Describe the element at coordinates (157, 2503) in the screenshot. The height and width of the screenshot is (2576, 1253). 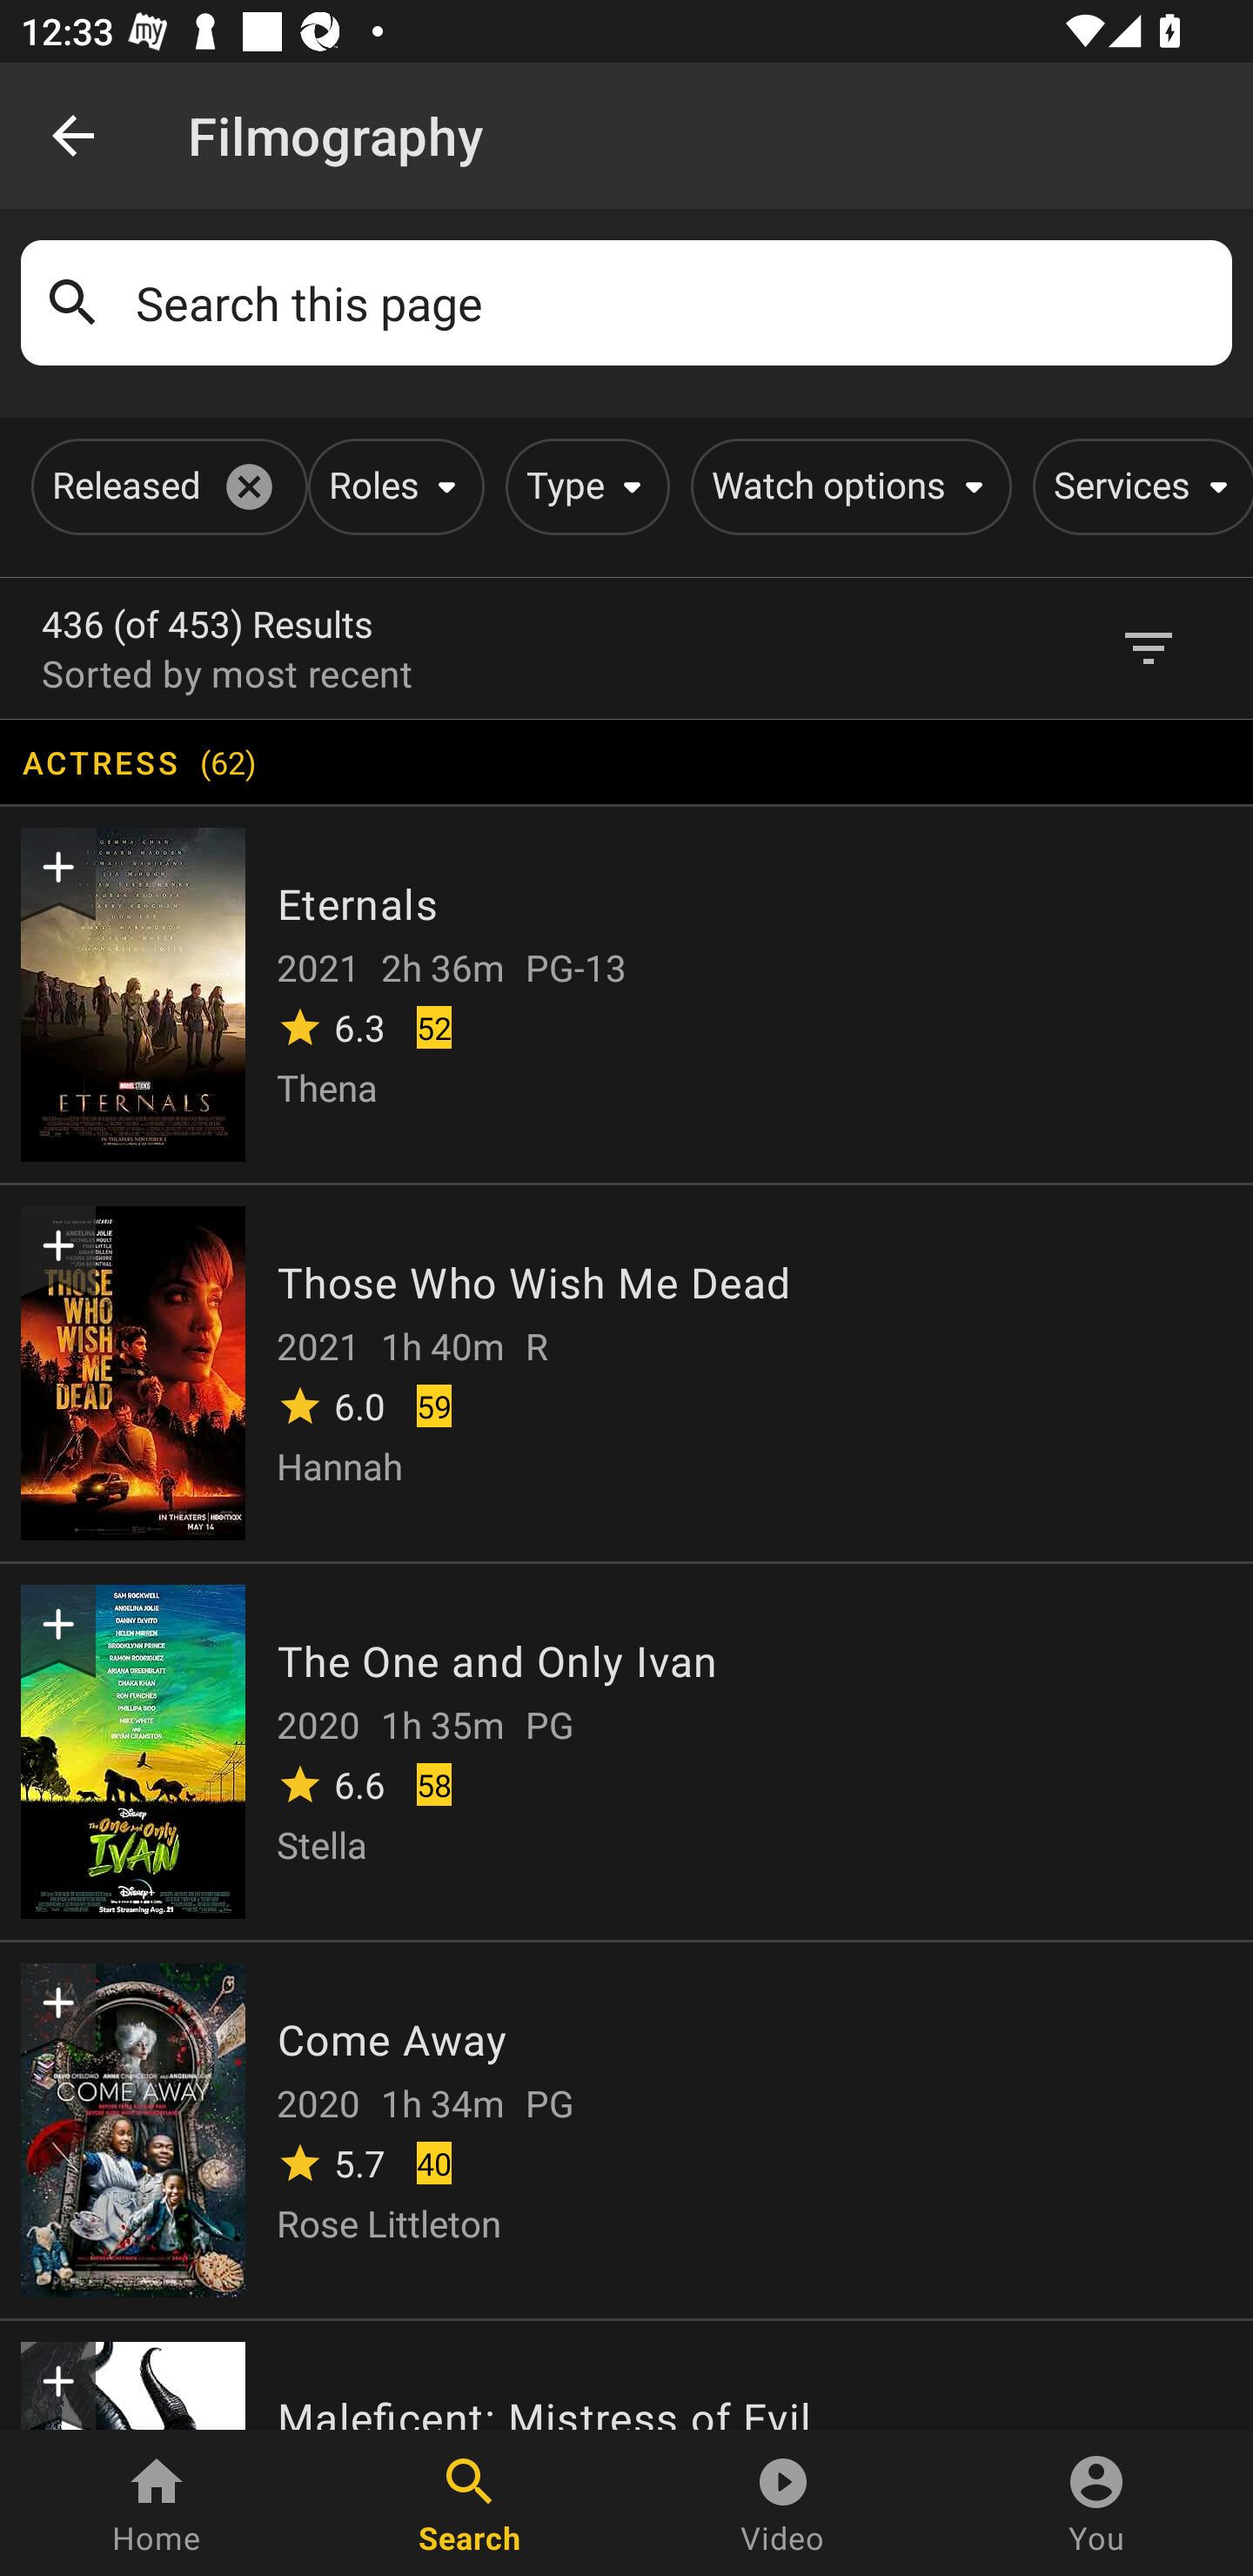
I see `Home` at that location.